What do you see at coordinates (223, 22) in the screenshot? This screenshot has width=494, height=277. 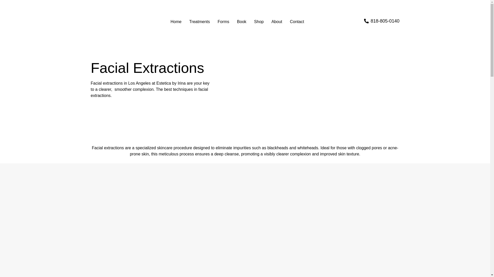 I see `Forms` at bounding box center [223, 22].